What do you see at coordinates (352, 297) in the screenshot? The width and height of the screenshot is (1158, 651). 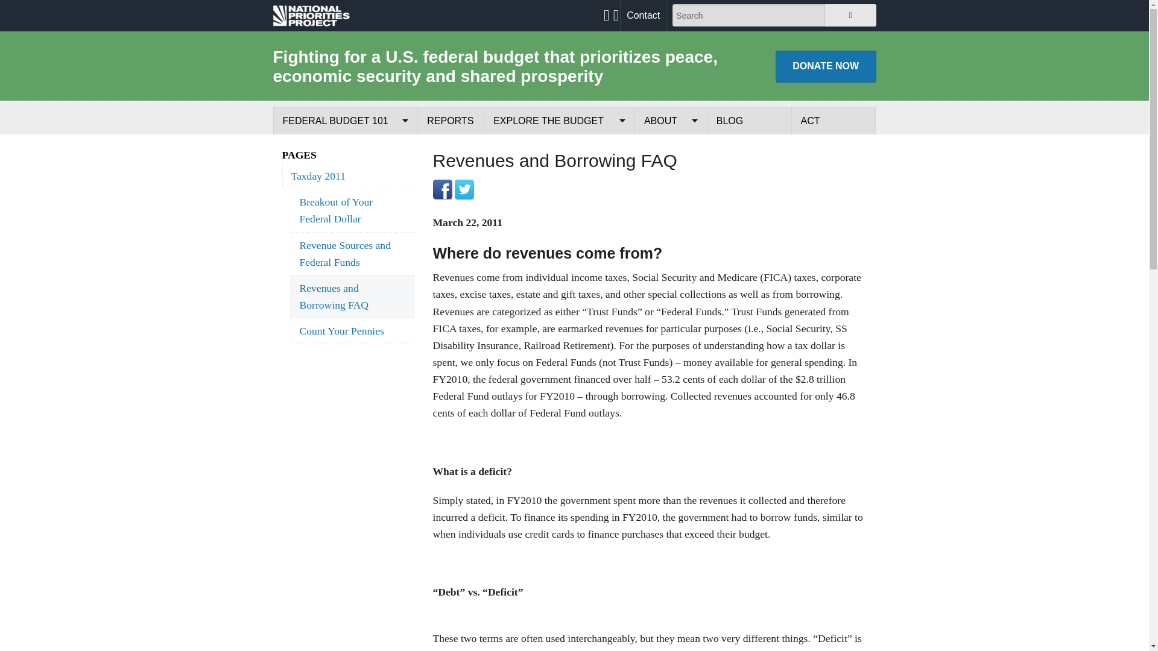 I see `Revenues and Borrowing FAQ` at bounding box center [352, 297].